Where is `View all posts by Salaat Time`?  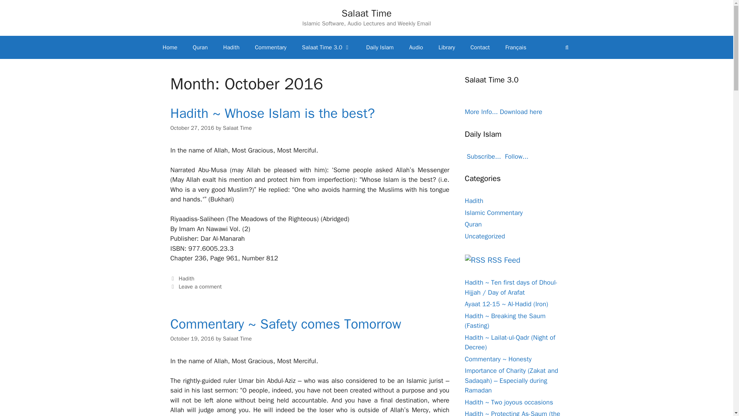
View all posts by Salaat Time is located at coordinates (237, 128).